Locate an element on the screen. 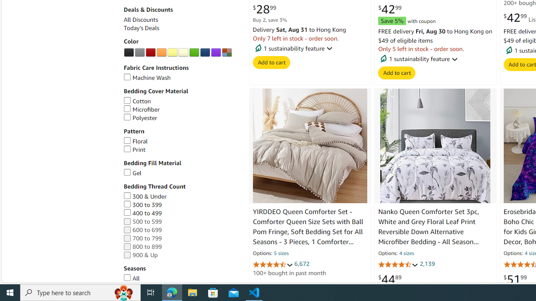 The height and width of the screenshot is (301, 536). Floral is located at coordinates (136, 141).